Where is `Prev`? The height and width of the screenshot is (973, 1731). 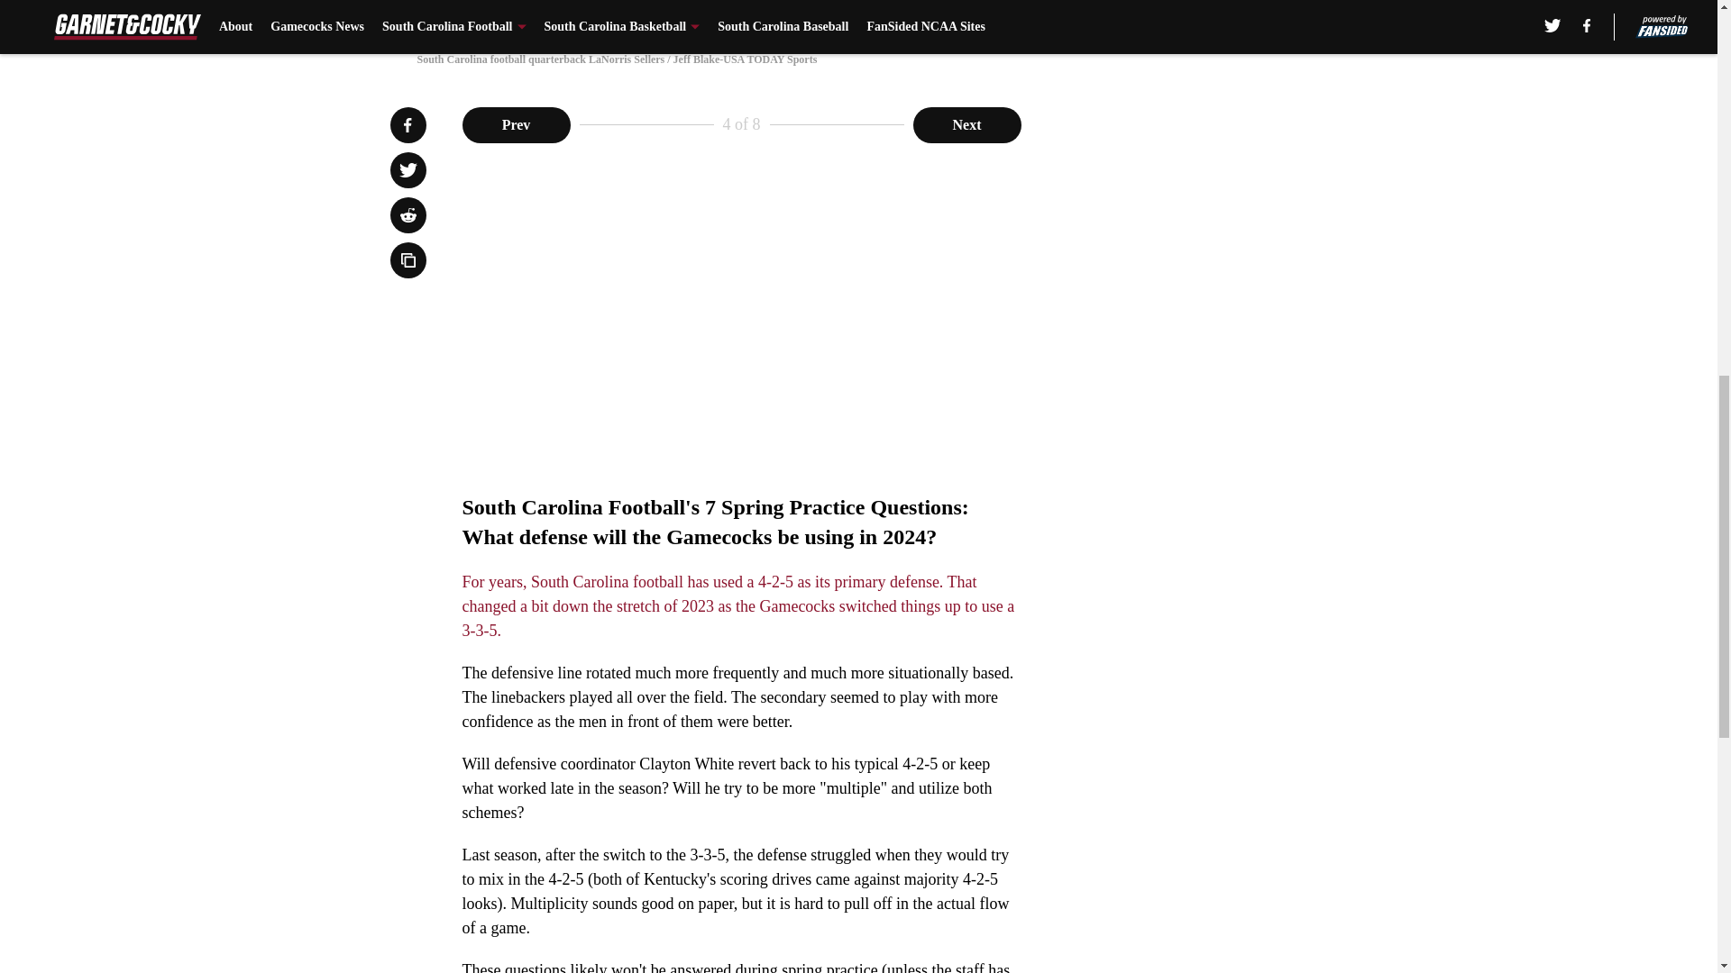
Prev is located at coordinates (516, 123).